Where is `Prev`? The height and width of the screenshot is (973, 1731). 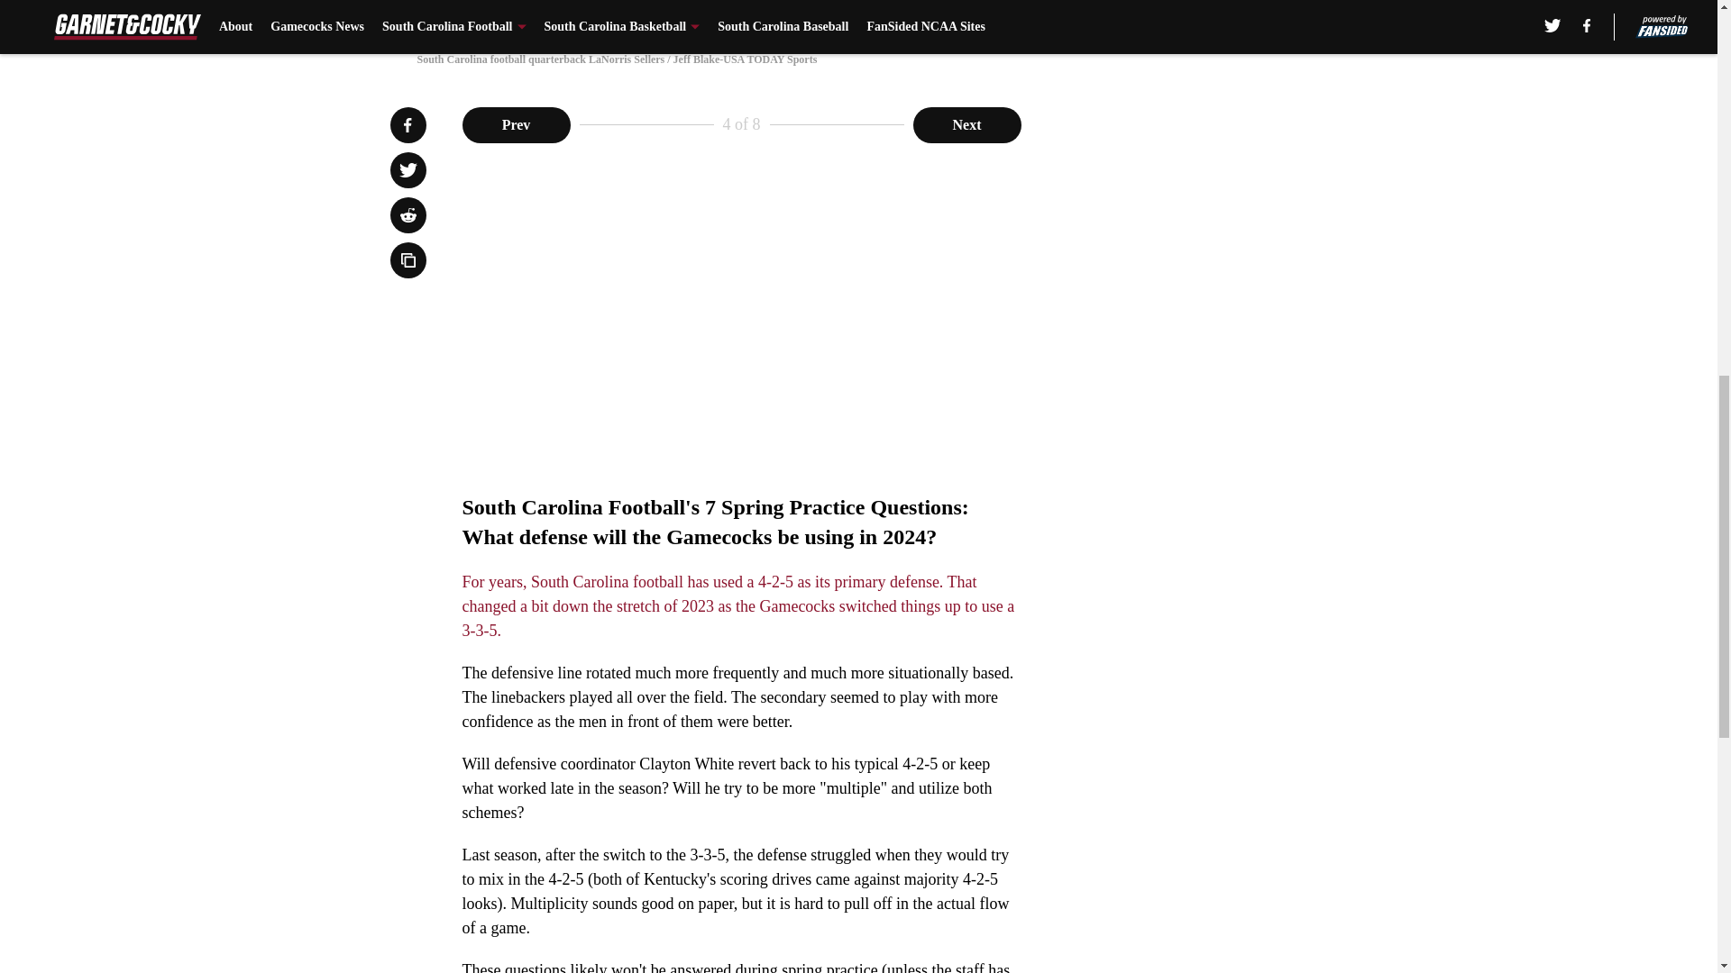
Prev is located at coordinates (516, 123).